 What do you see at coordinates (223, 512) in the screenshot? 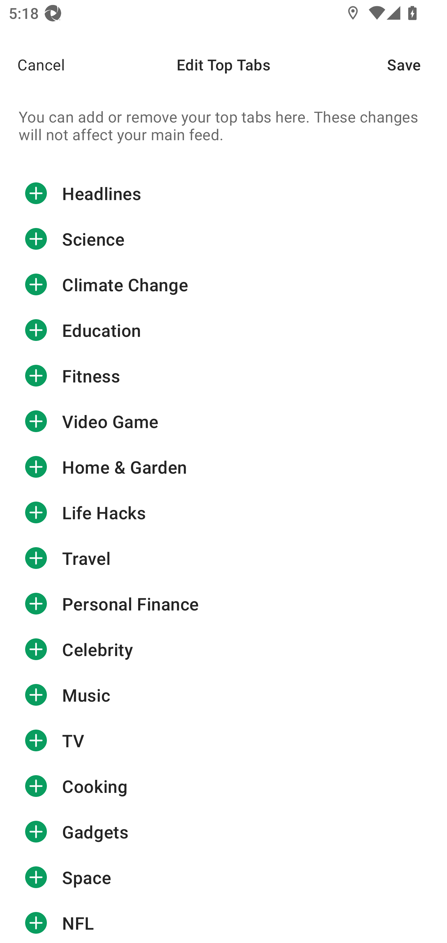
I see `Life Hacks` at bounding box center [223, 512].